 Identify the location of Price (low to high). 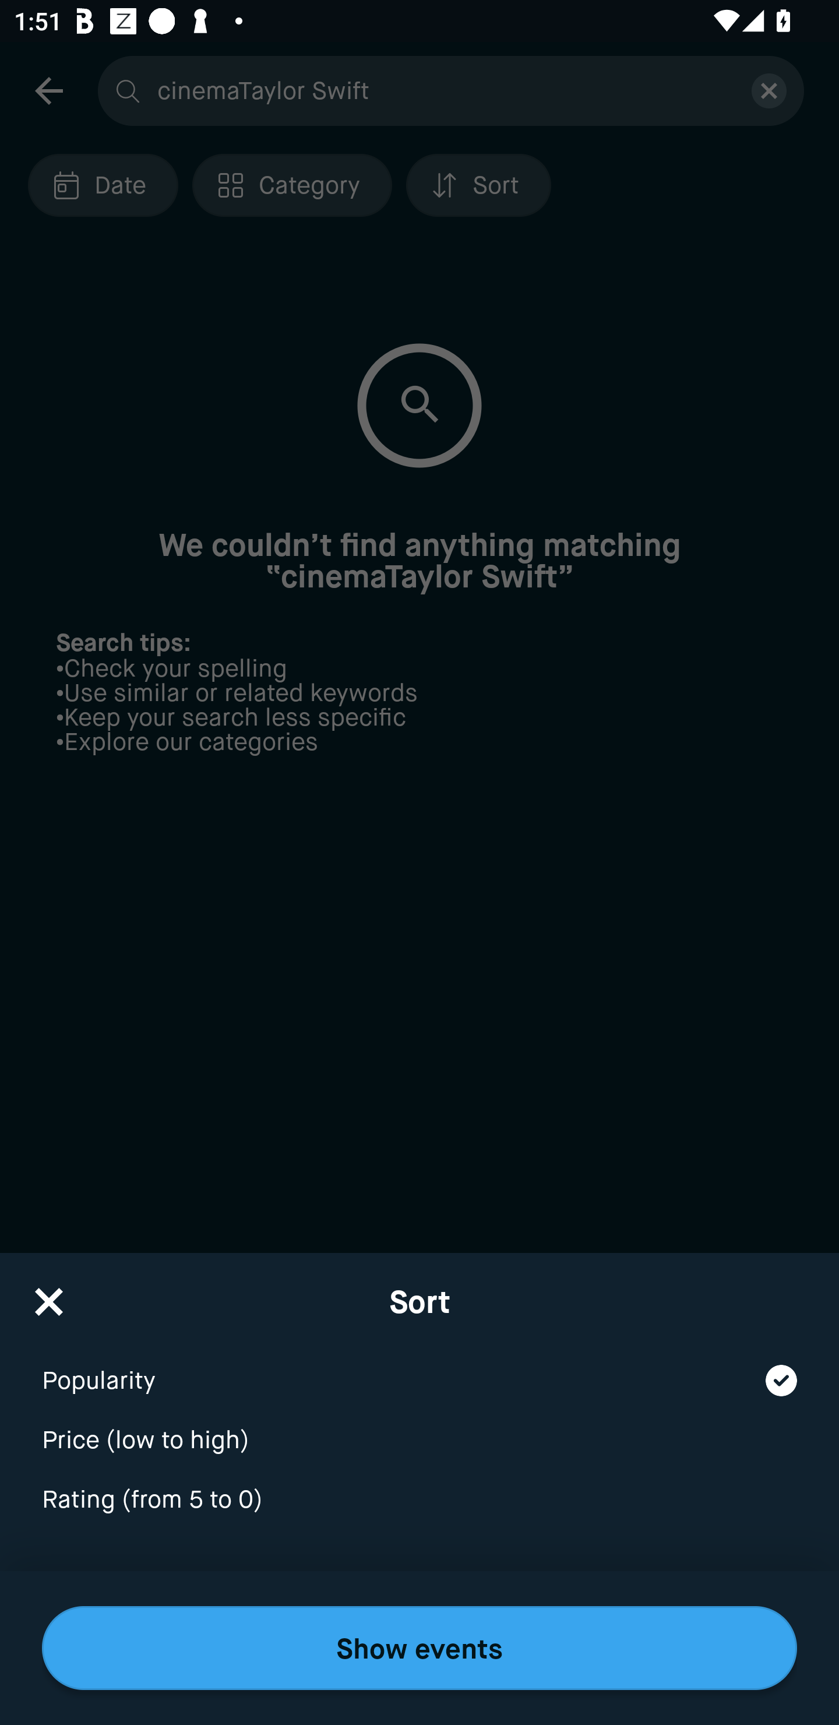
(419, 1427).